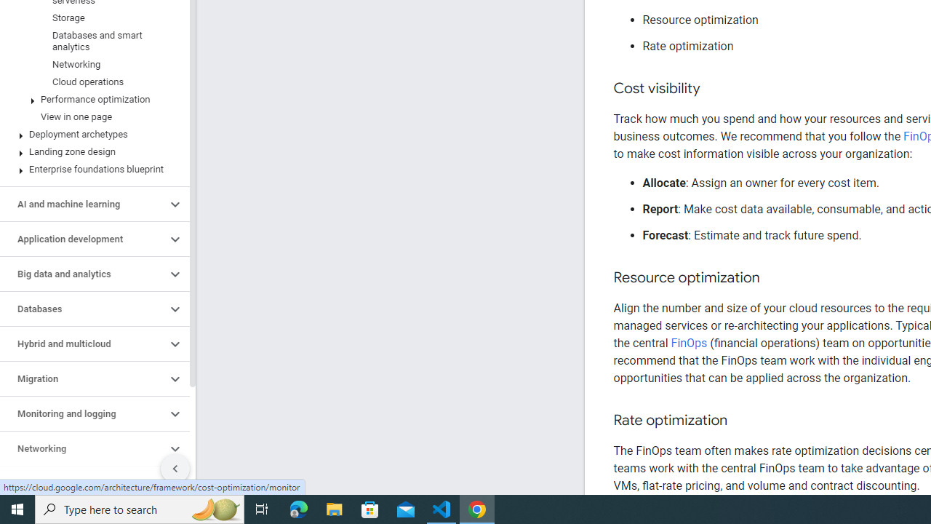 This screenshot has width=931, height=524. Describe the element at coordinates (83, 344) in the screenshot. I see `Hybrid and multicloud` at that location.